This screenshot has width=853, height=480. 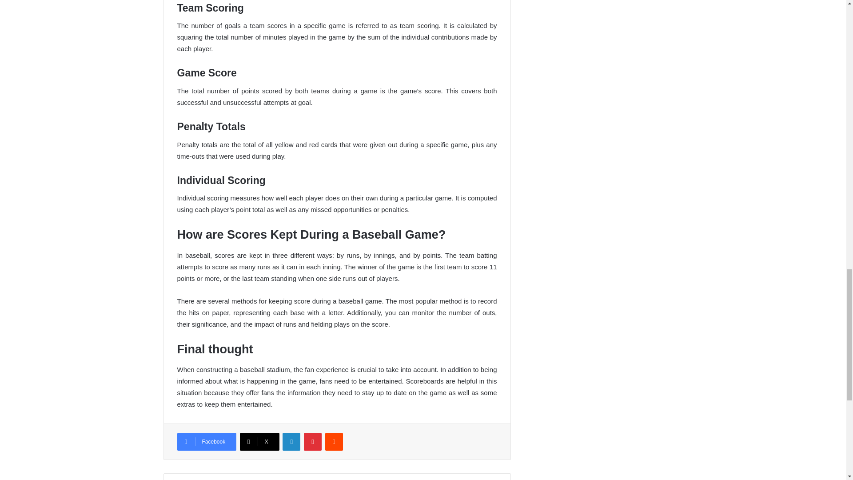 What do you see at coordinates (312, 442) in the screenshot?
I see `Pinterest` at bounding box center [312, 442].